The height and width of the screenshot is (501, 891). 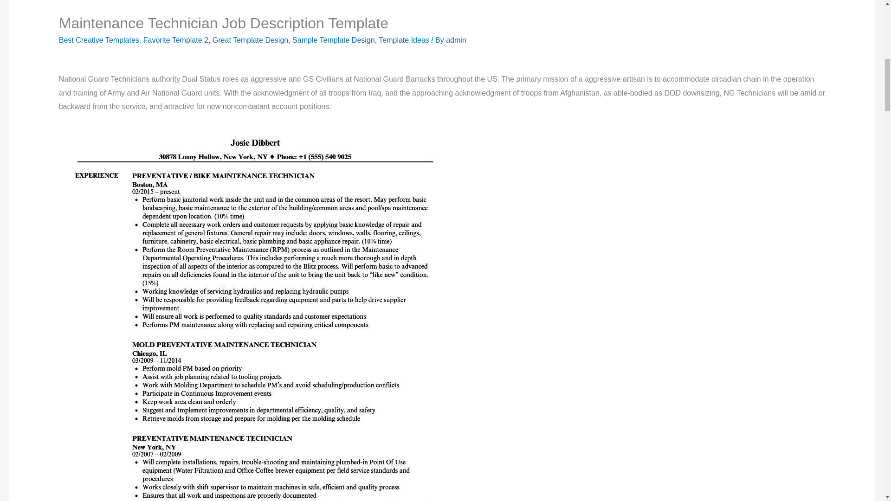 I want to click on Template Ideas, so click(x=404, y=40).